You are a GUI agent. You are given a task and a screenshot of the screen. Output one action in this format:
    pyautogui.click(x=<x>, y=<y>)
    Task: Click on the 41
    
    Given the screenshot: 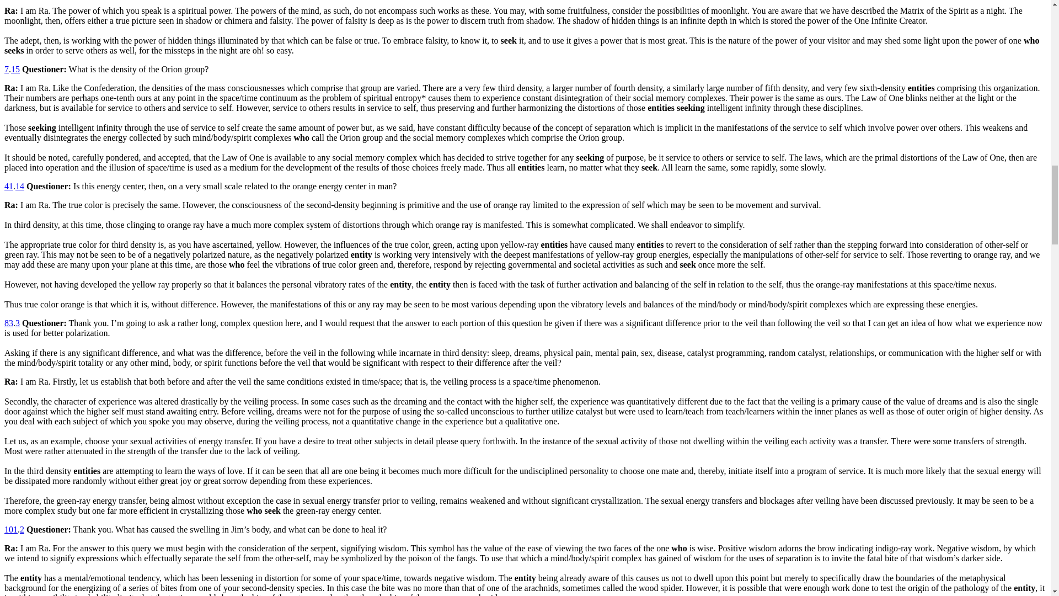 What is the action you would take?
    pyautogui.click(x=8, y=186)
    